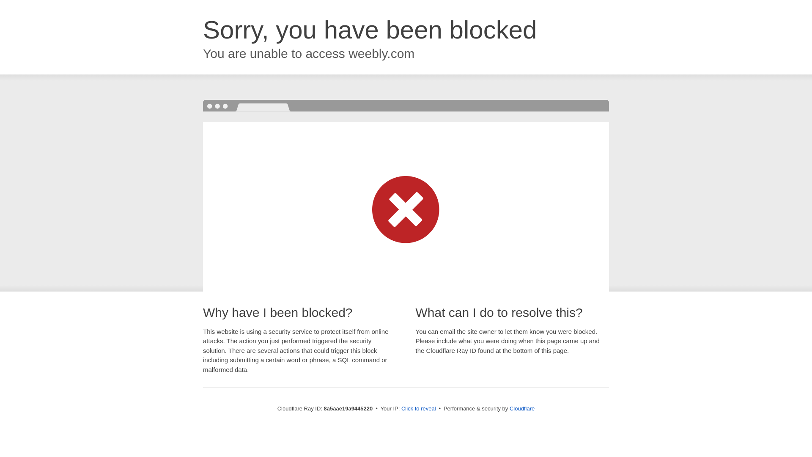 This screenshot has width=812, height=457. Describe the element at coordinates (419, 409) in the screenshot. I see `Click to reveal` at that location.